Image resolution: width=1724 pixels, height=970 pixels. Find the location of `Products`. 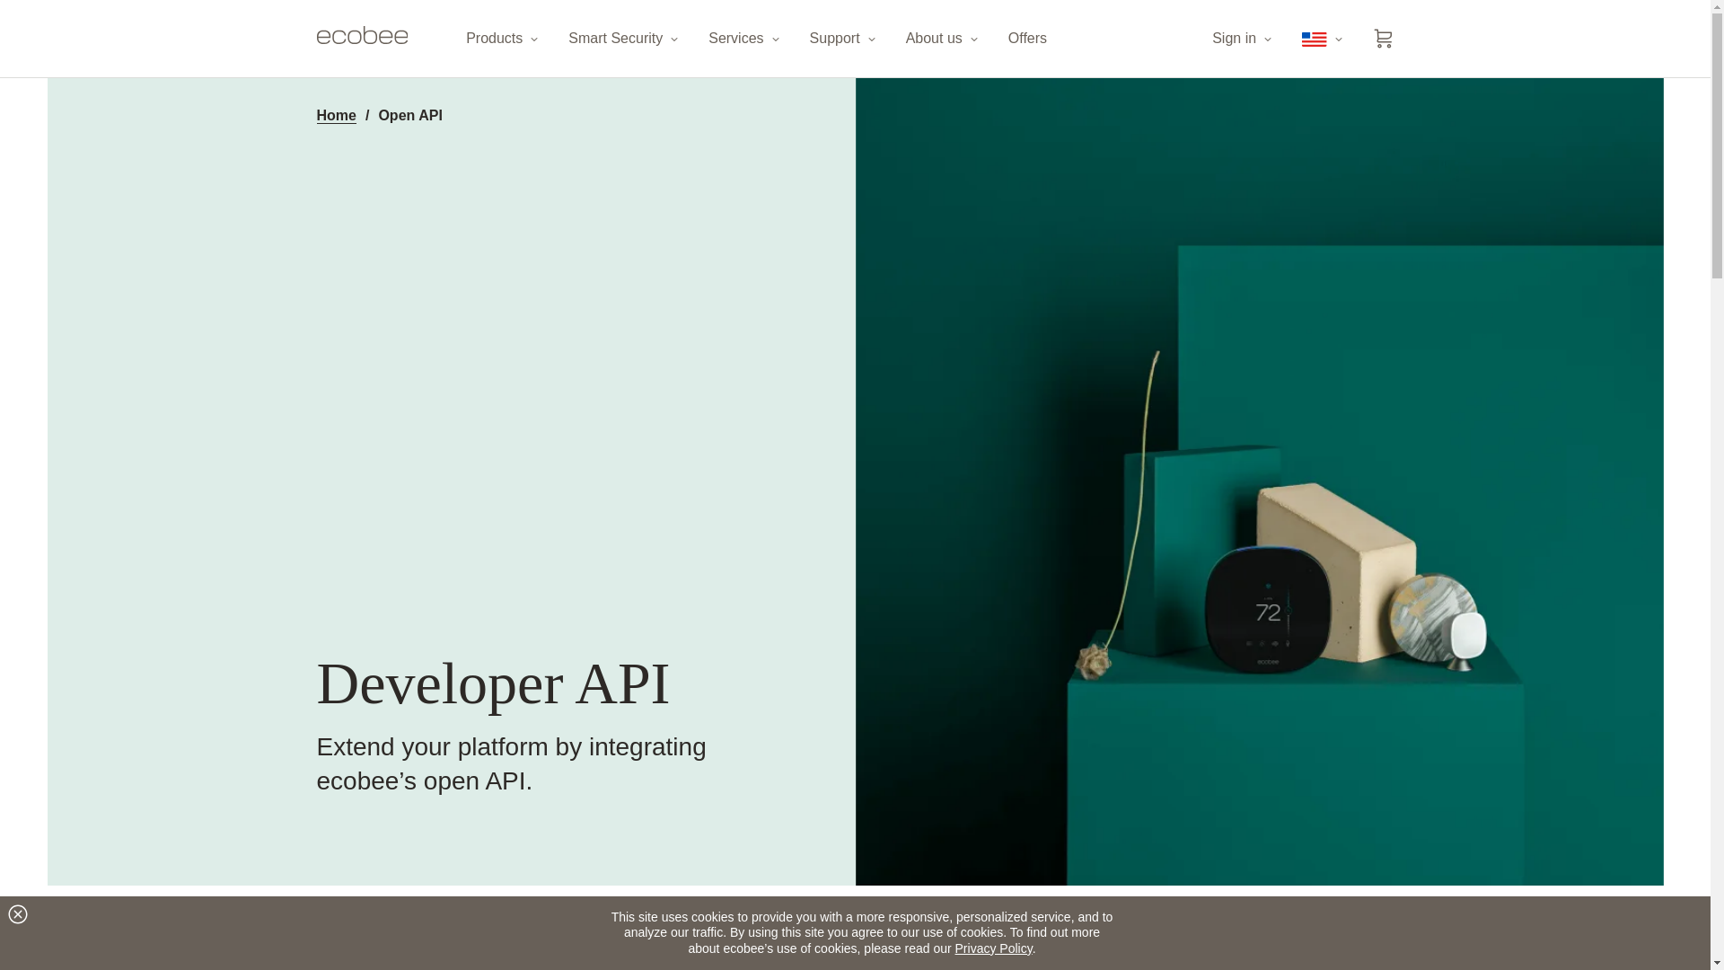

Products is located at coordinates (503, 39).